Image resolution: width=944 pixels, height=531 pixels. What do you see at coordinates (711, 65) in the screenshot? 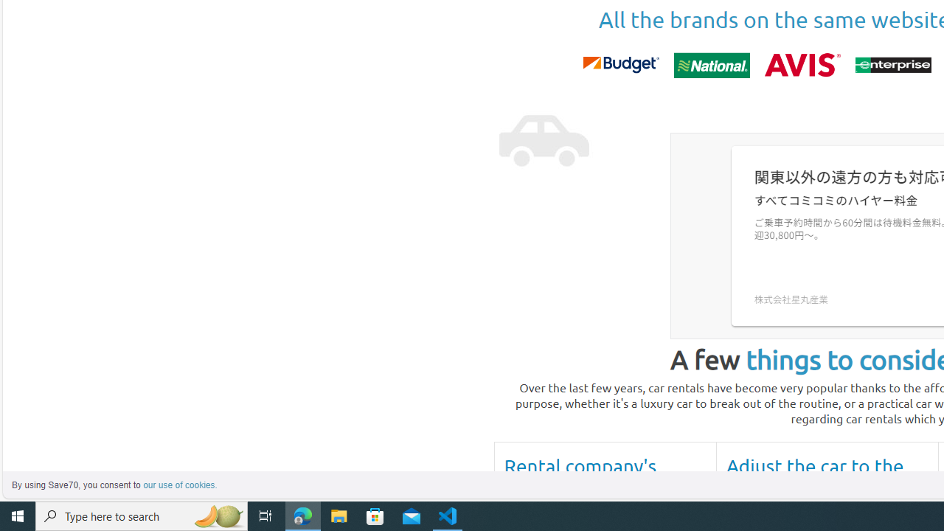
I see `national` at bounding box center [711, 65].